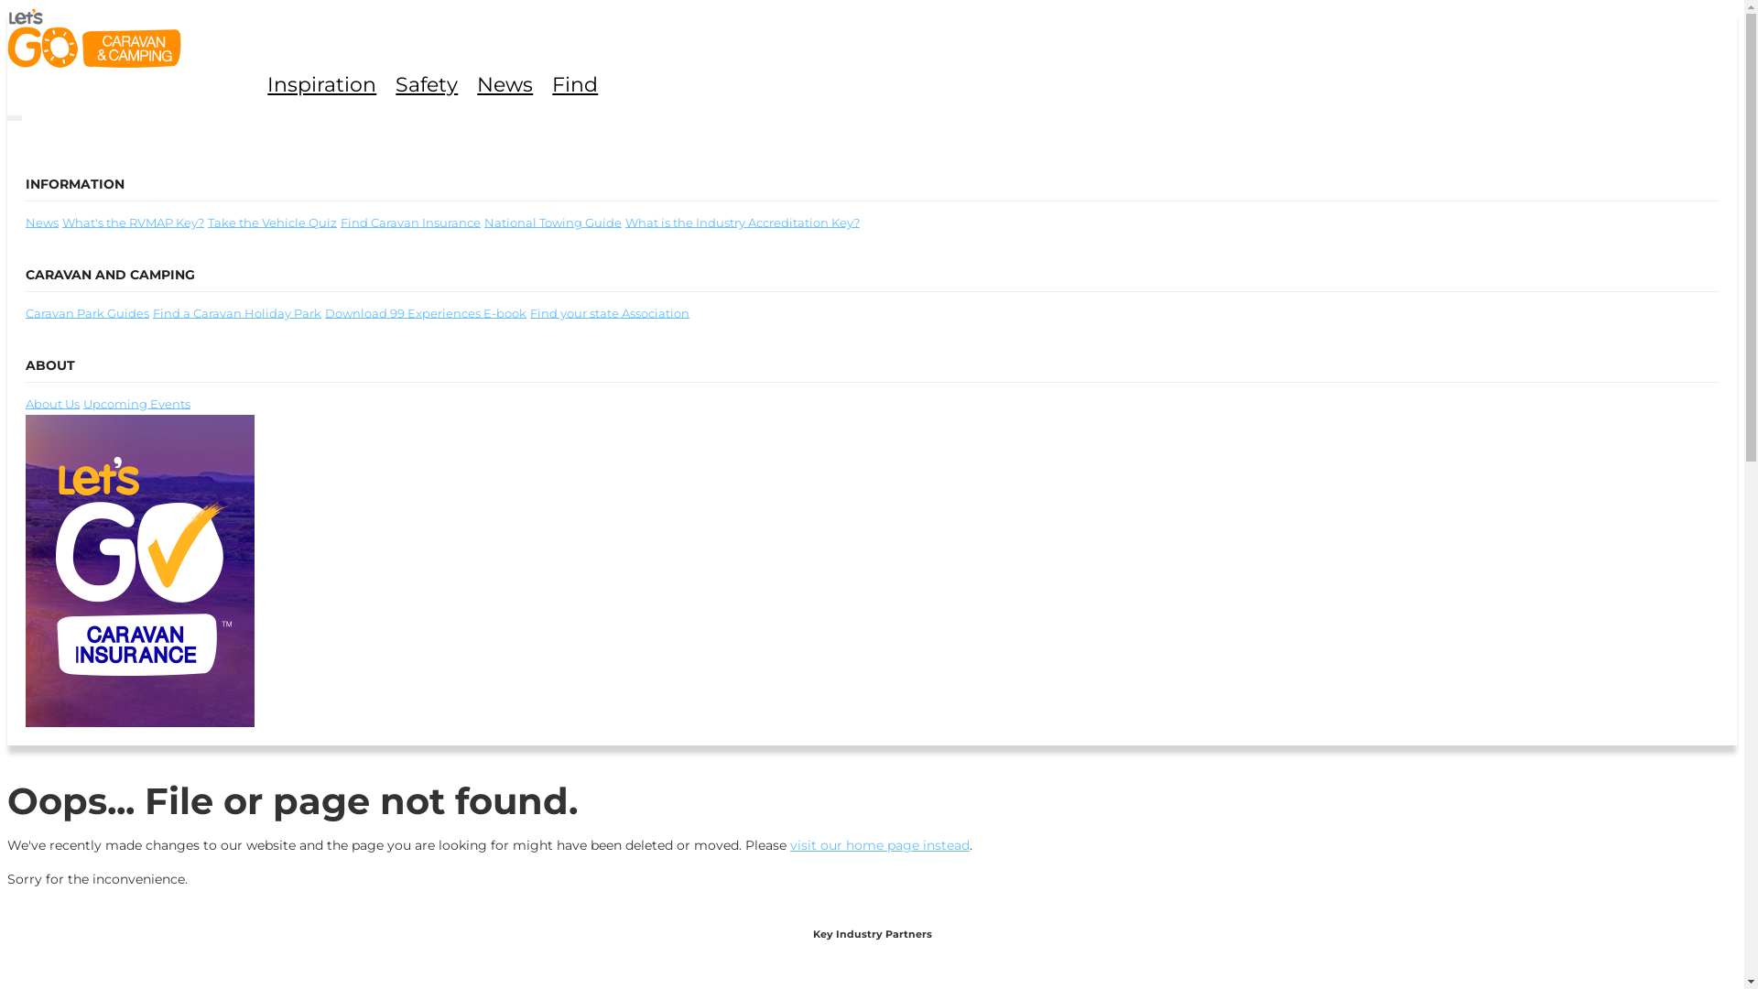 This screenshot has height=989, width=1758. What do you see at coordinates (410, 222) in the screenshot?
I see `Find Caravan Insurance` at bounding box center [410, 222].